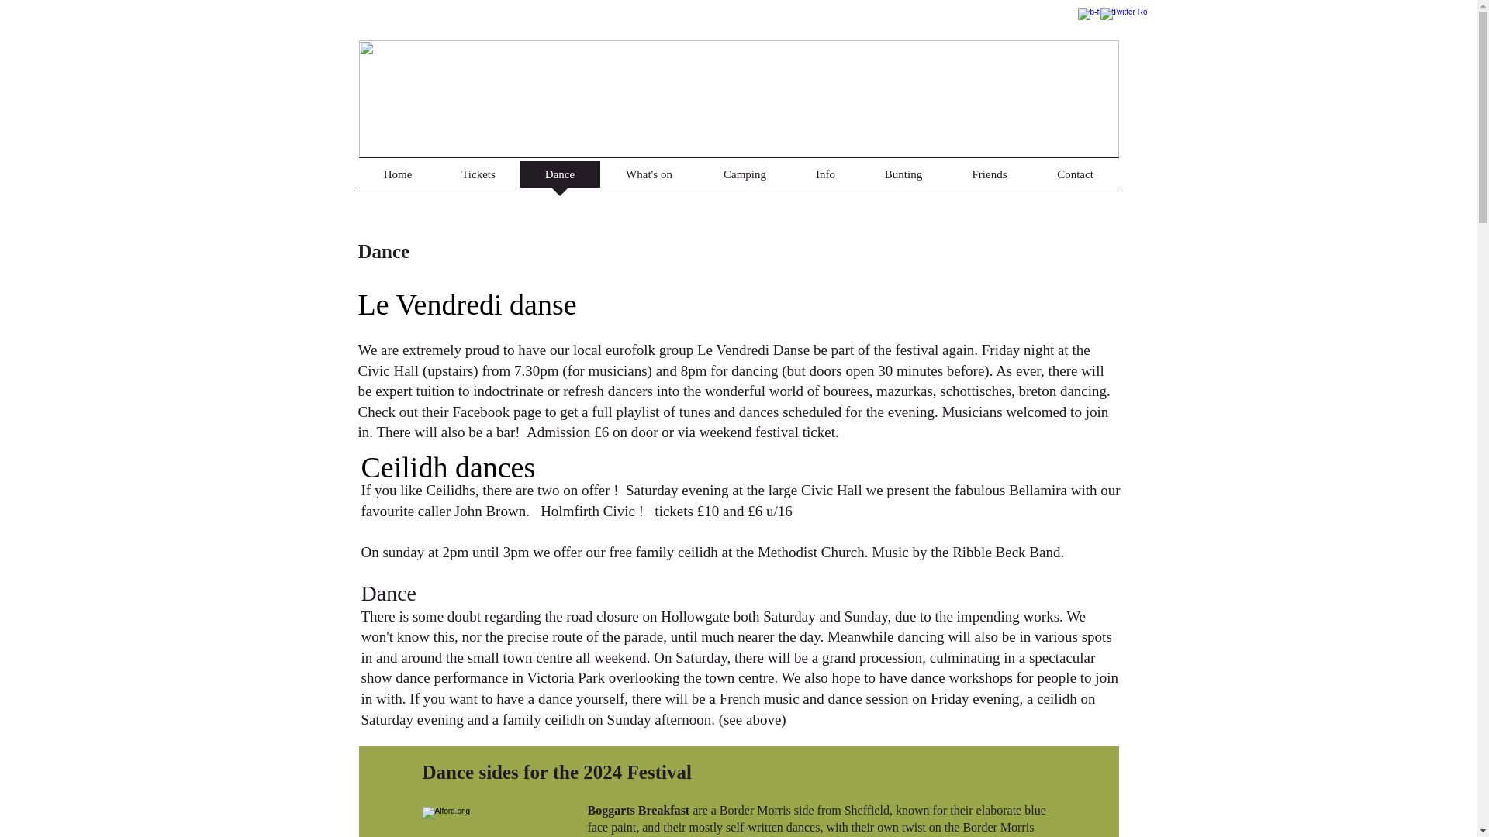  I want to click on Home, so click(397, 179).